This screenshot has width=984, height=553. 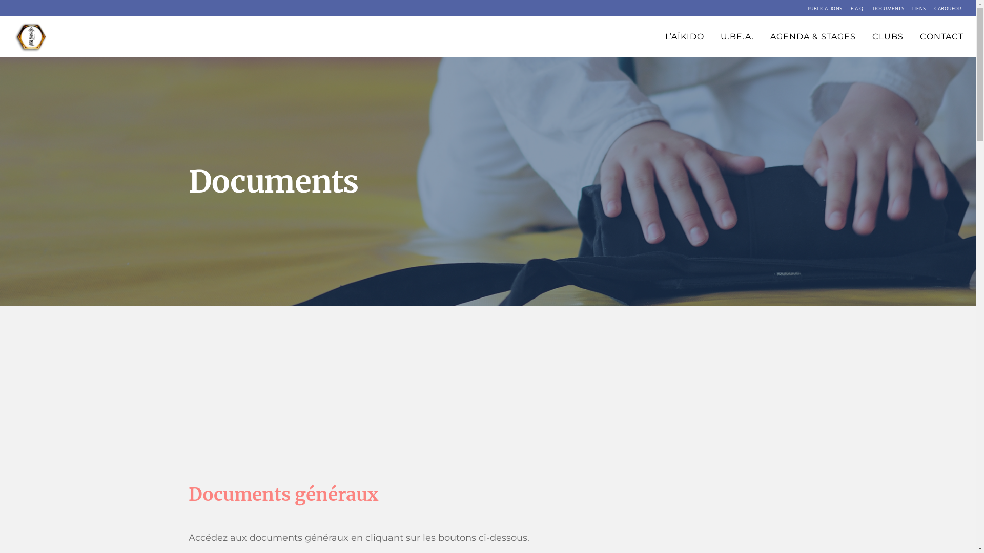 I want to click on AGENDA & STAGES, so click(x=805, y=37).